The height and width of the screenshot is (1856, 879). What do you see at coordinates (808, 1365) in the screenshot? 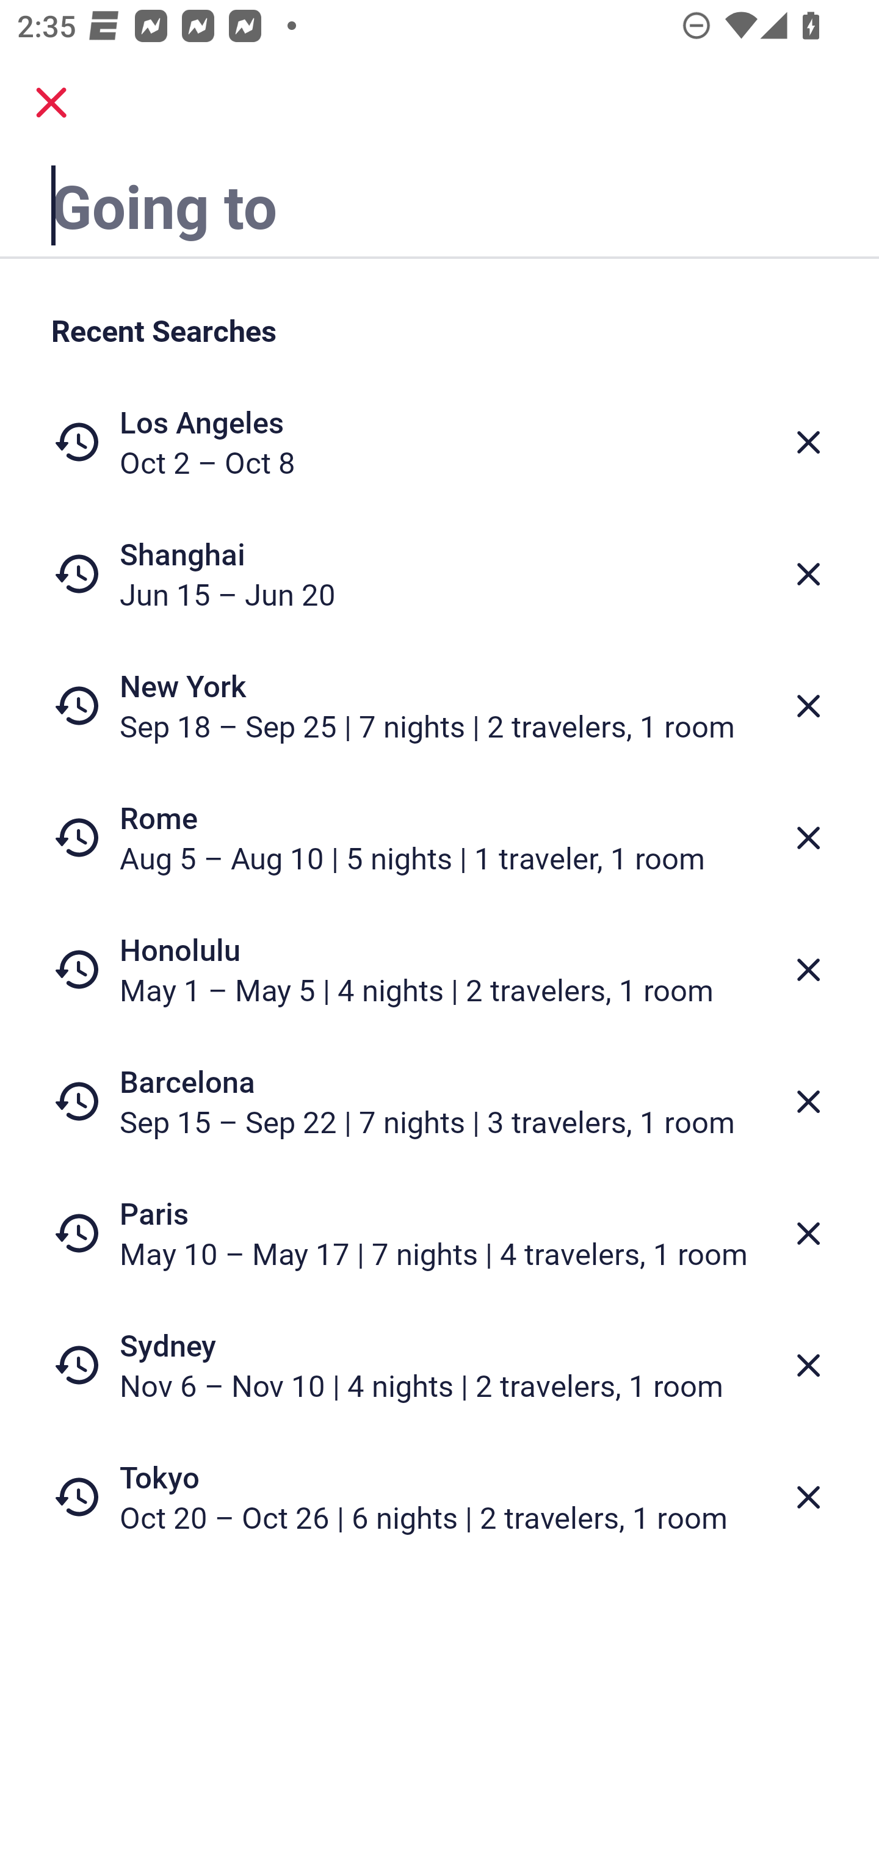
I see `Delete from recent searches` at bounding box center [808, 1365].